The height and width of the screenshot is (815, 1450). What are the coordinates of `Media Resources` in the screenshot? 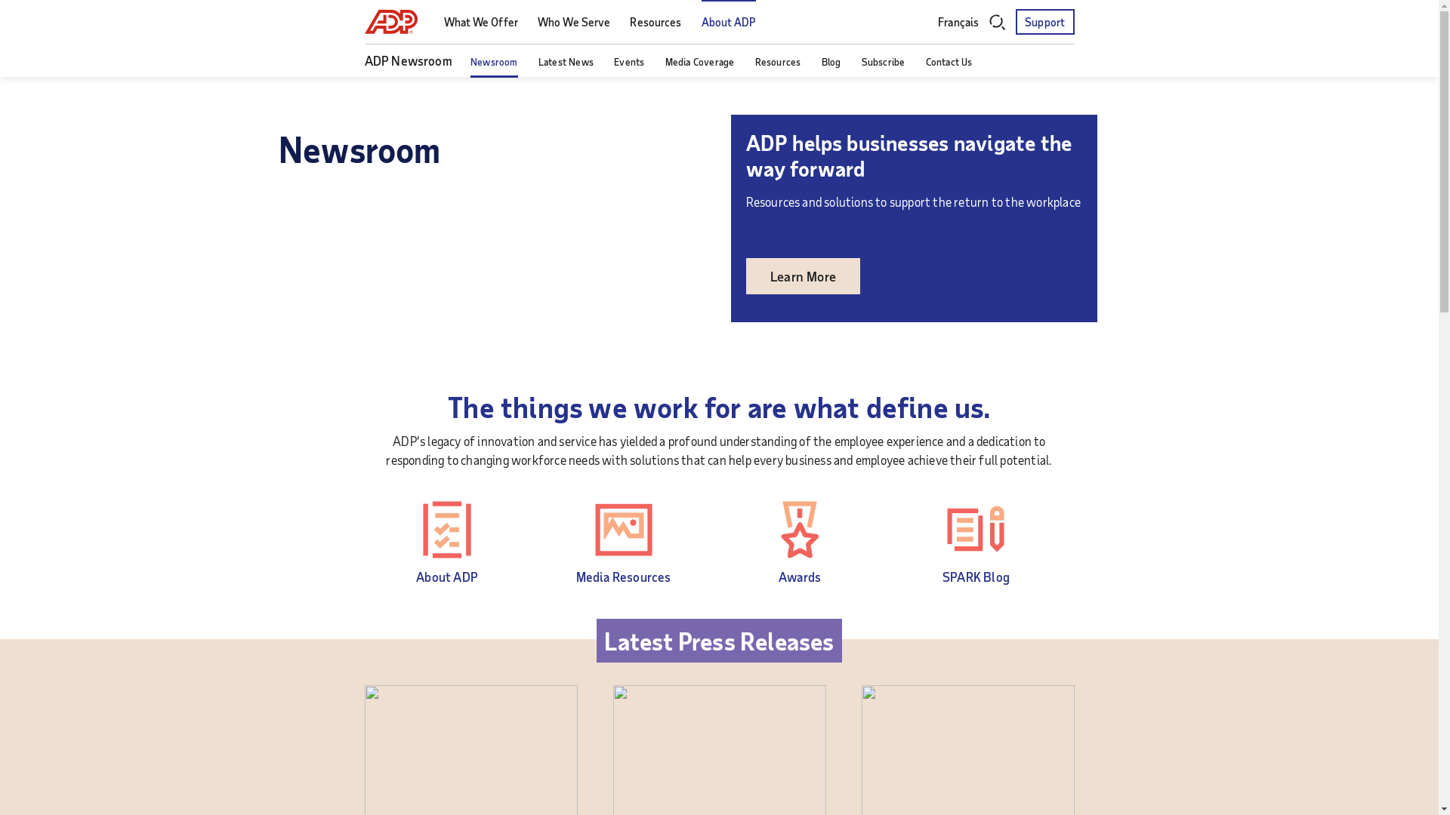 It's located at (624, 577).